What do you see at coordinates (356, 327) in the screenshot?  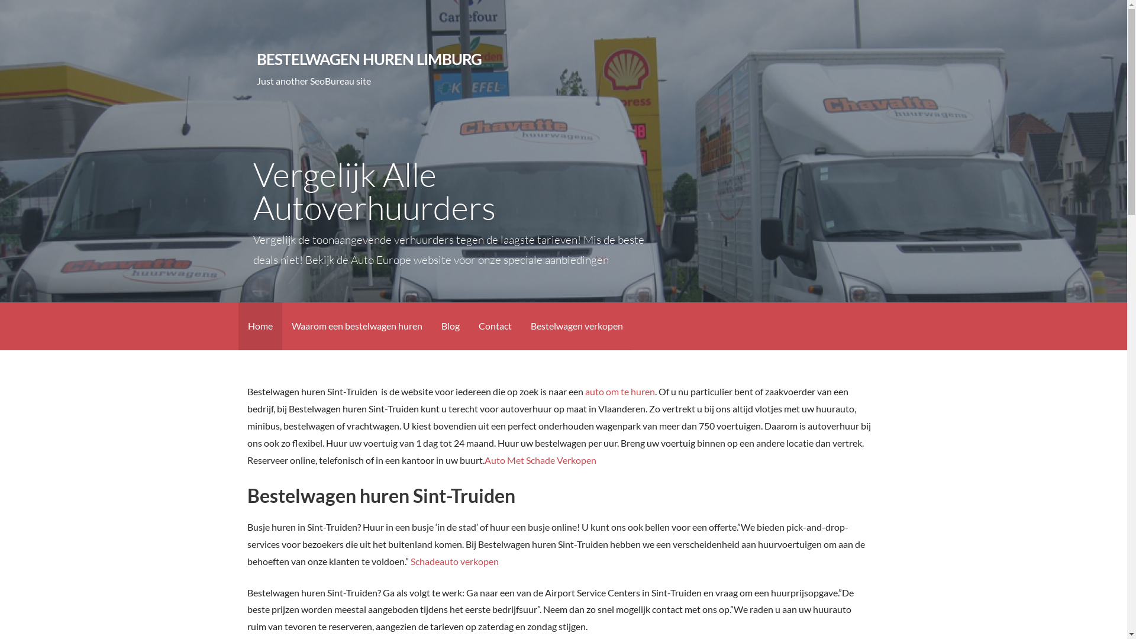 I see `Waarom een bestelwagen huren` at bounding box center [356, 327].